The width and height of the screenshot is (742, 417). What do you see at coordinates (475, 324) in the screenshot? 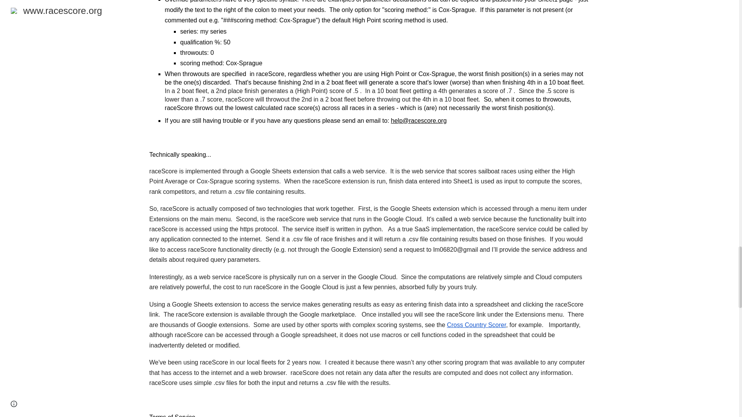
I see `Cross Country Scorer` at bounding box center [475, 324].